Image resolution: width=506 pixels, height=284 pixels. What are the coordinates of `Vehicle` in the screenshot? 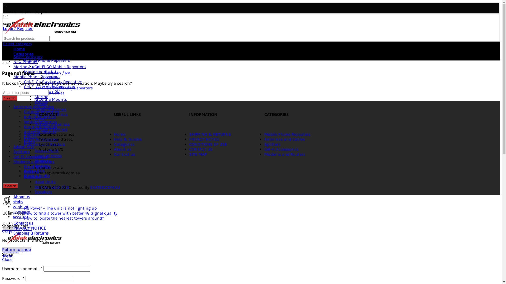 It's located at (41, 102).